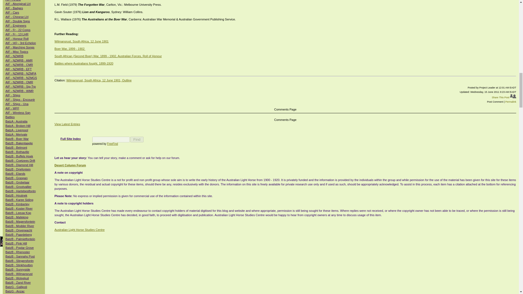 Image resolution: width=523 pixels, height=294 pixels. Describe the element at coordinates (137, 139) in the screenshot. I see ` Find ` at that location.